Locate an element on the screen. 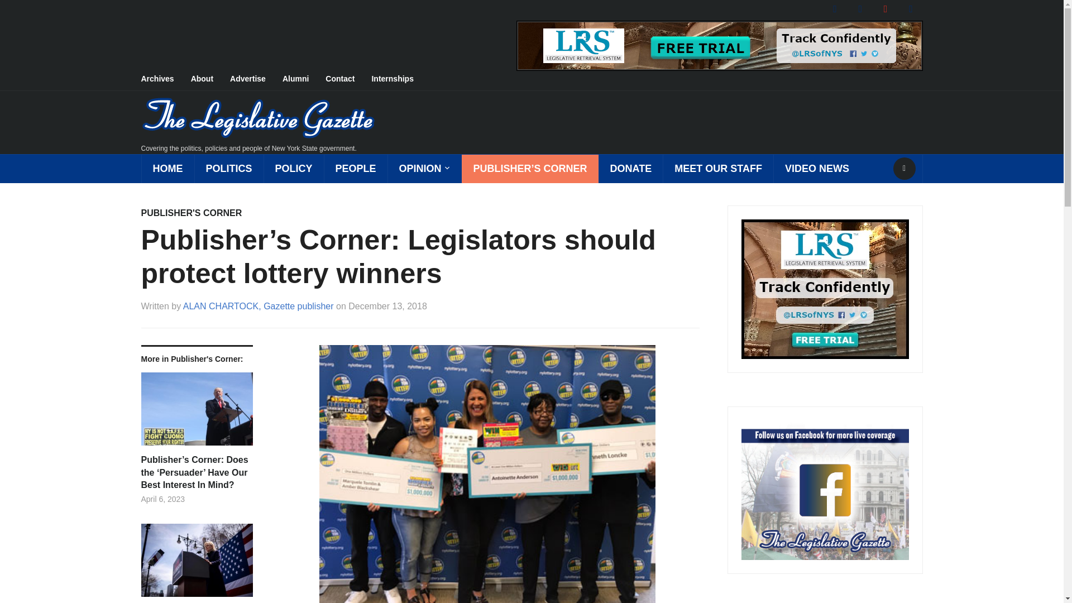  Search is located at coordinates (904, 168).